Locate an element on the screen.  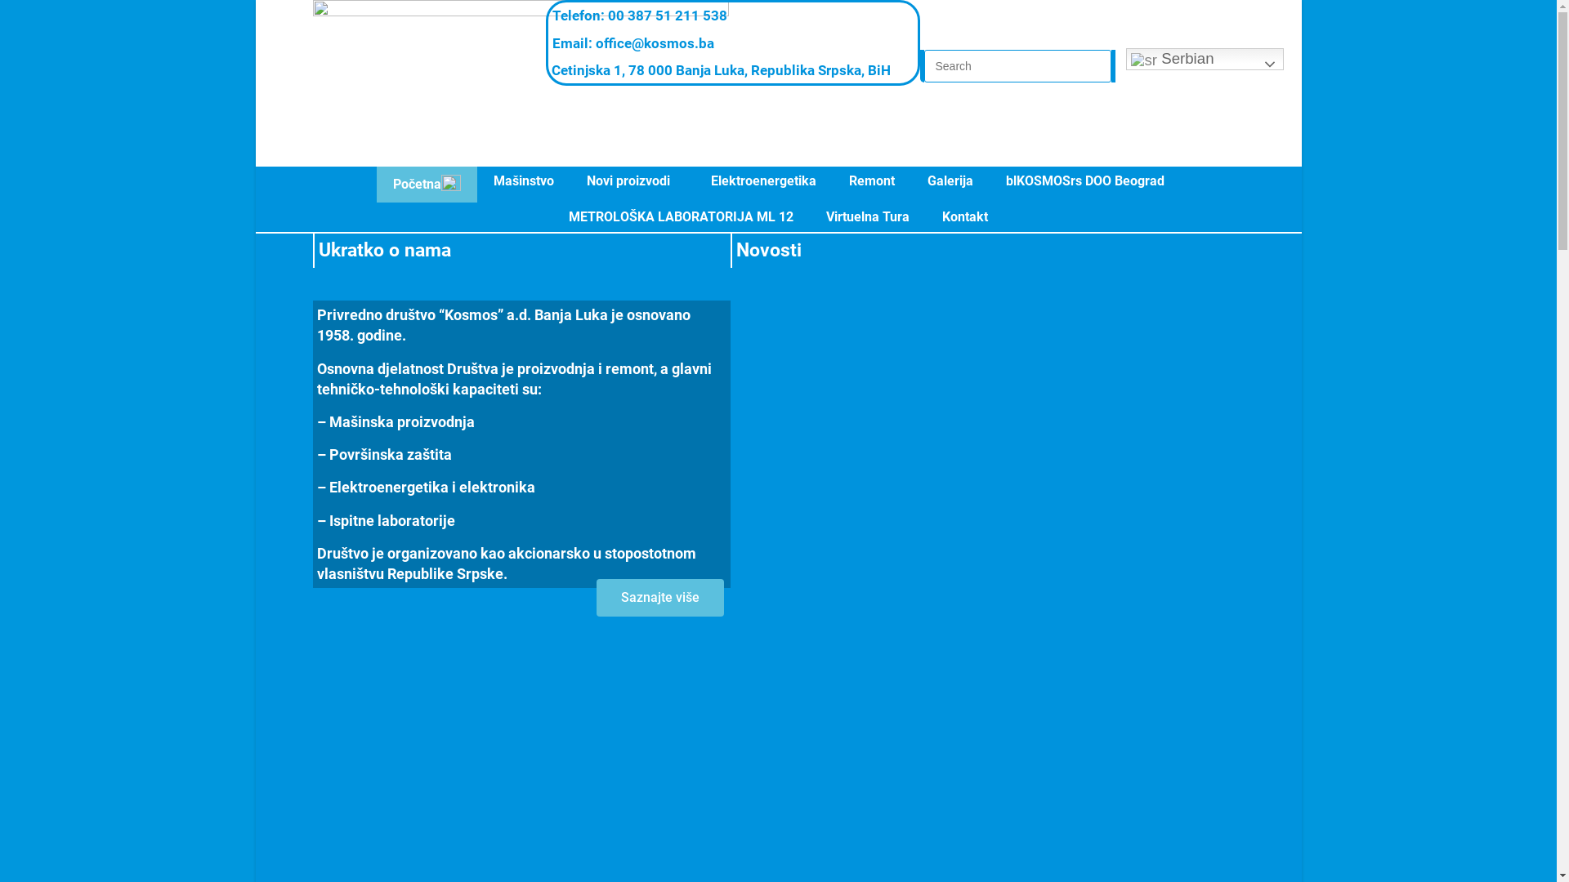
Galerija is located at coordinates (950, 181).